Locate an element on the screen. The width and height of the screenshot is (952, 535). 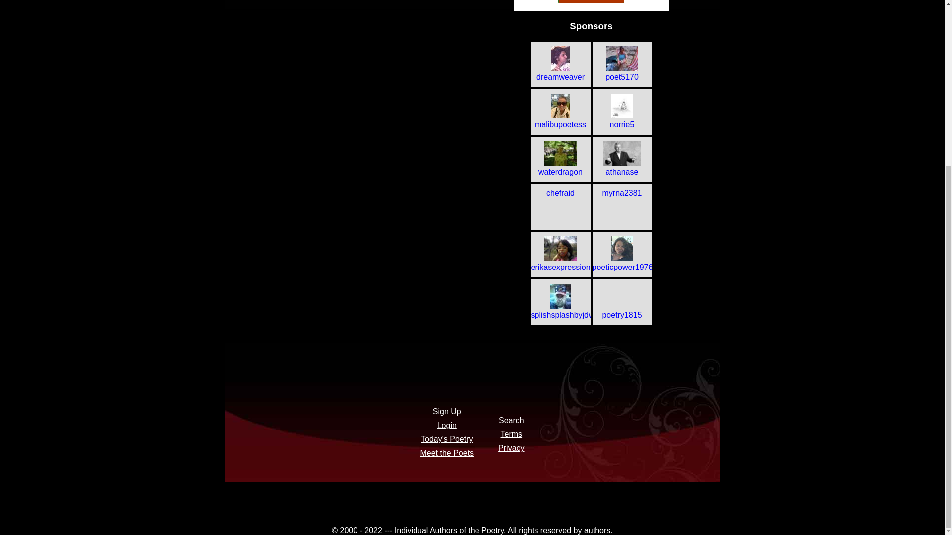
Terms is located at coordinates (512, 434).